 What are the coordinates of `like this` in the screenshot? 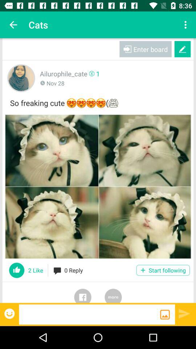 It's located at (17, 270).